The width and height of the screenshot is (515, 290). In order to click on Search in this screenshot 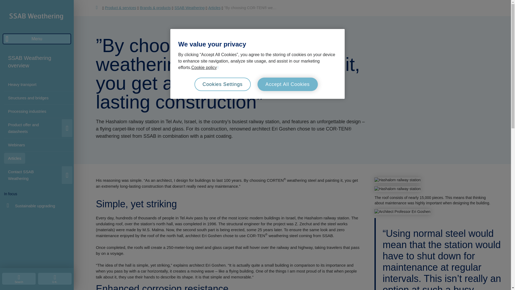, I will do `click(19, 279)`.